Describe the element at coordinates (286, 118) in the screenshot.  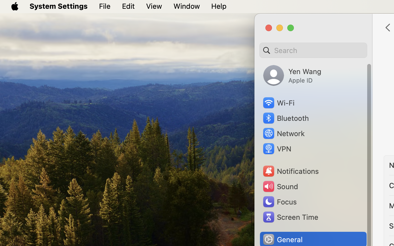
I see `Bluetooth` at that location.